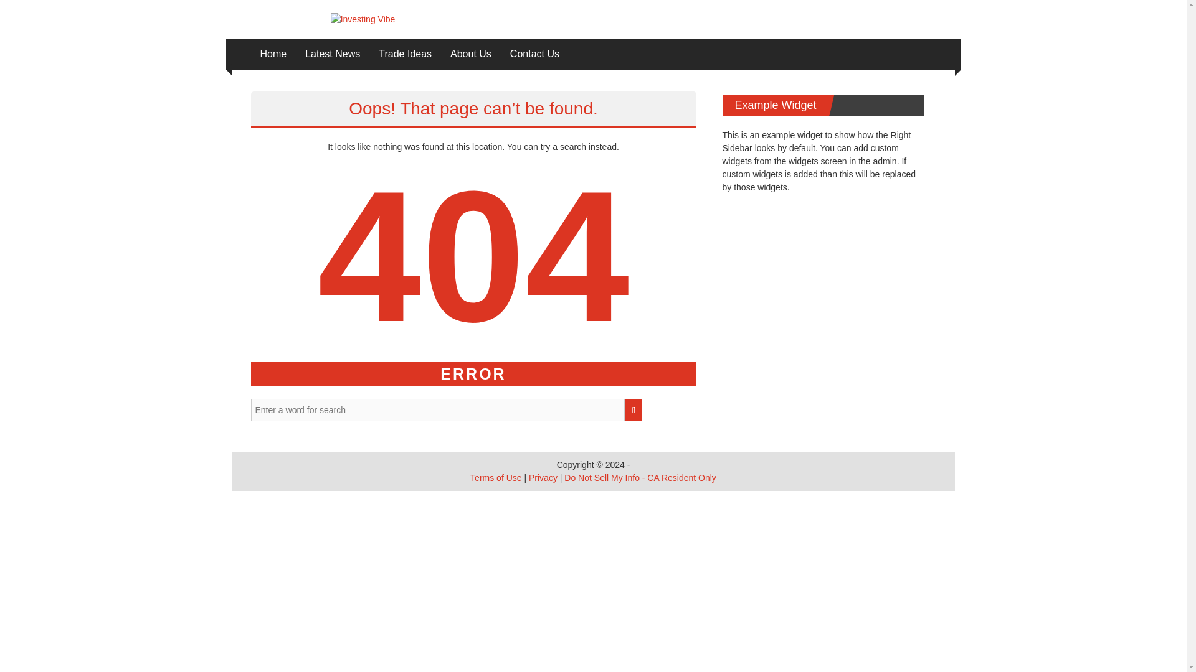 This screenshot has height=672, width=1196. I want to click on Do Not Sell My Info - CA Resident Only, so click(640, 478).